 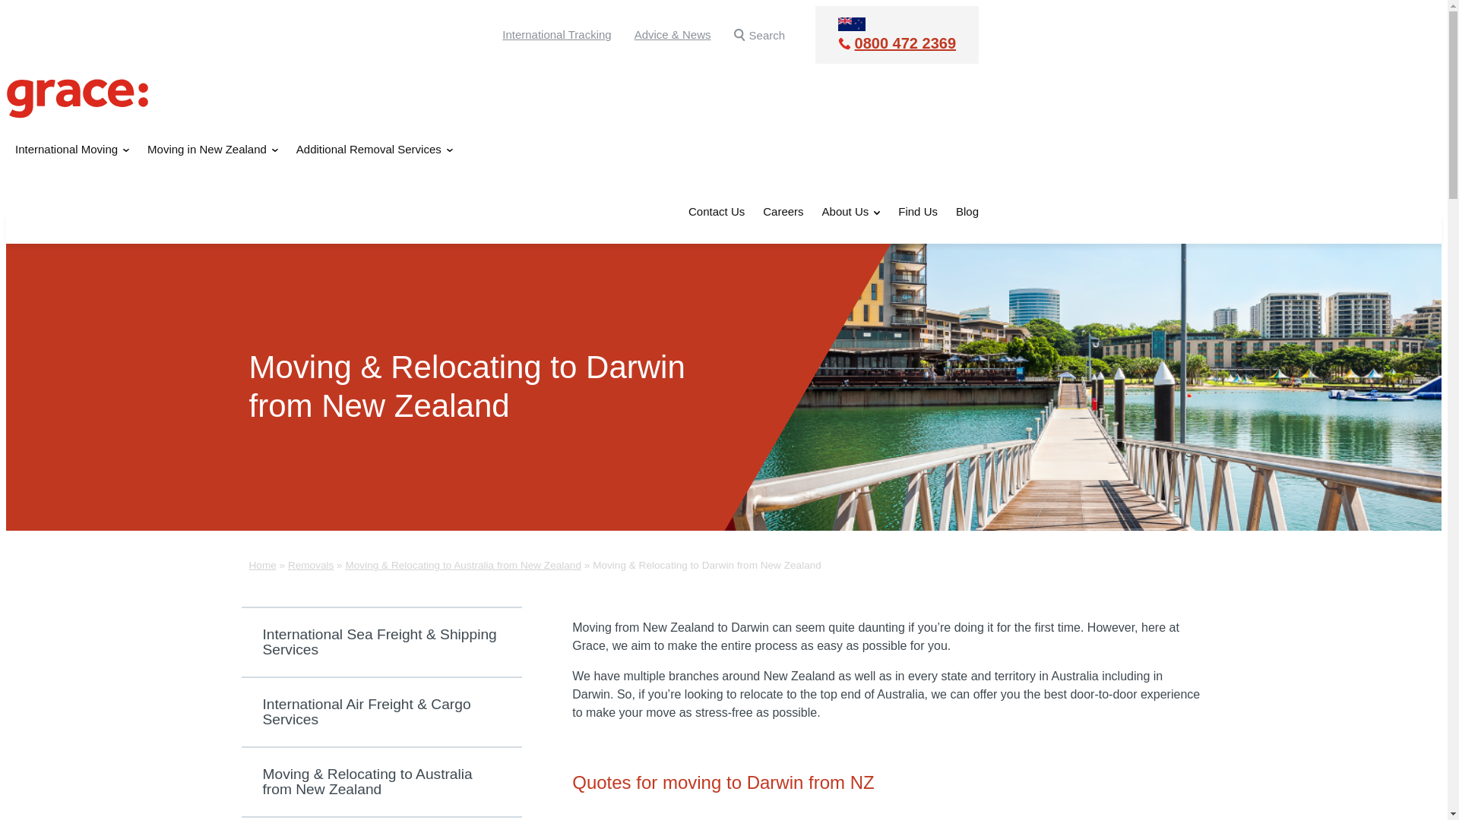 What do you see at coordinates (897, 43) in the screenshot?
I see `0800 472 2369` at bounding box center [897, 43].